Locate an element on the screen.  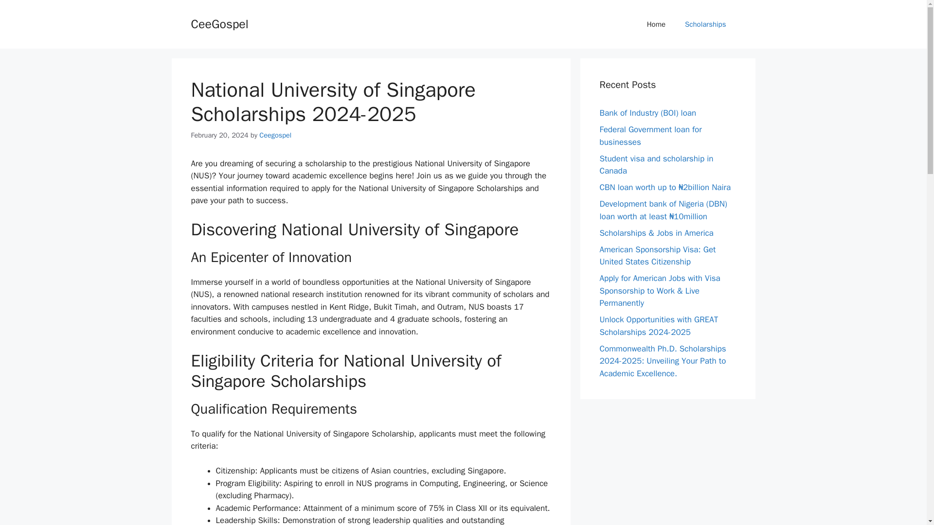
Ceegospel is located at coordinates (275, 135).